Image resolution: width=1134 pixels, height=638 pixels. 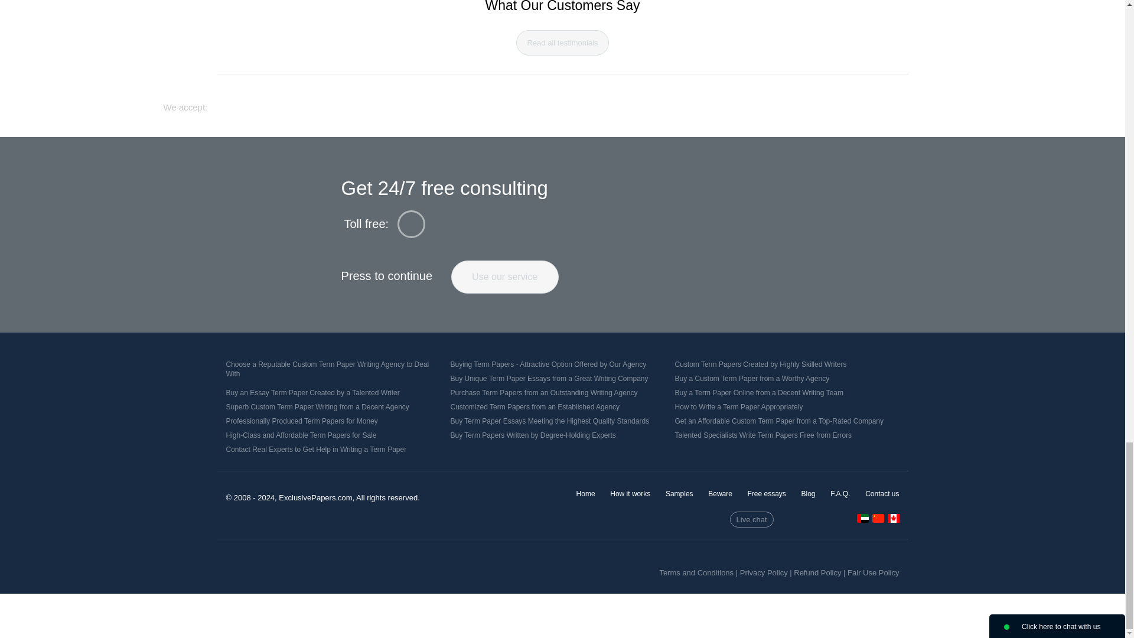 What do you see at coordinates (474, 102) in the screenshot?
I see `Credit and debit cards by Visa` at bounding box center [474, 102].